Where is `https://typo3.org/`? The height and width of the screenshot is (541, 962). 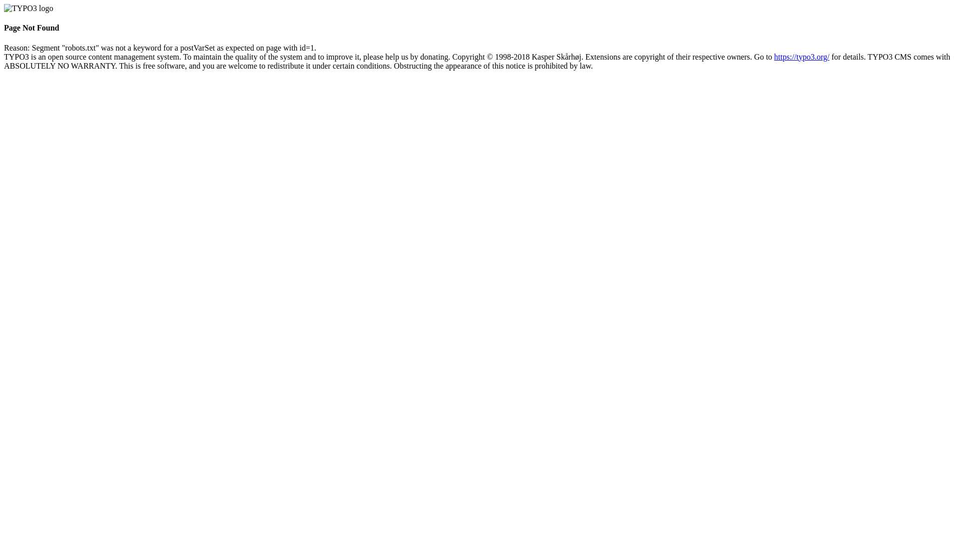 https://typo3.org/ is located at coordinates (802, 57).